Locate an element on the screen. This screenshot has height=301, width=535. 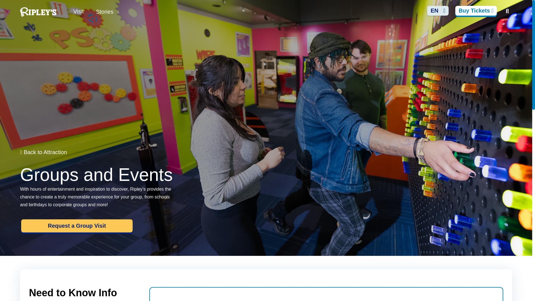
Buy Tickets is located at coordinates (476, 11).